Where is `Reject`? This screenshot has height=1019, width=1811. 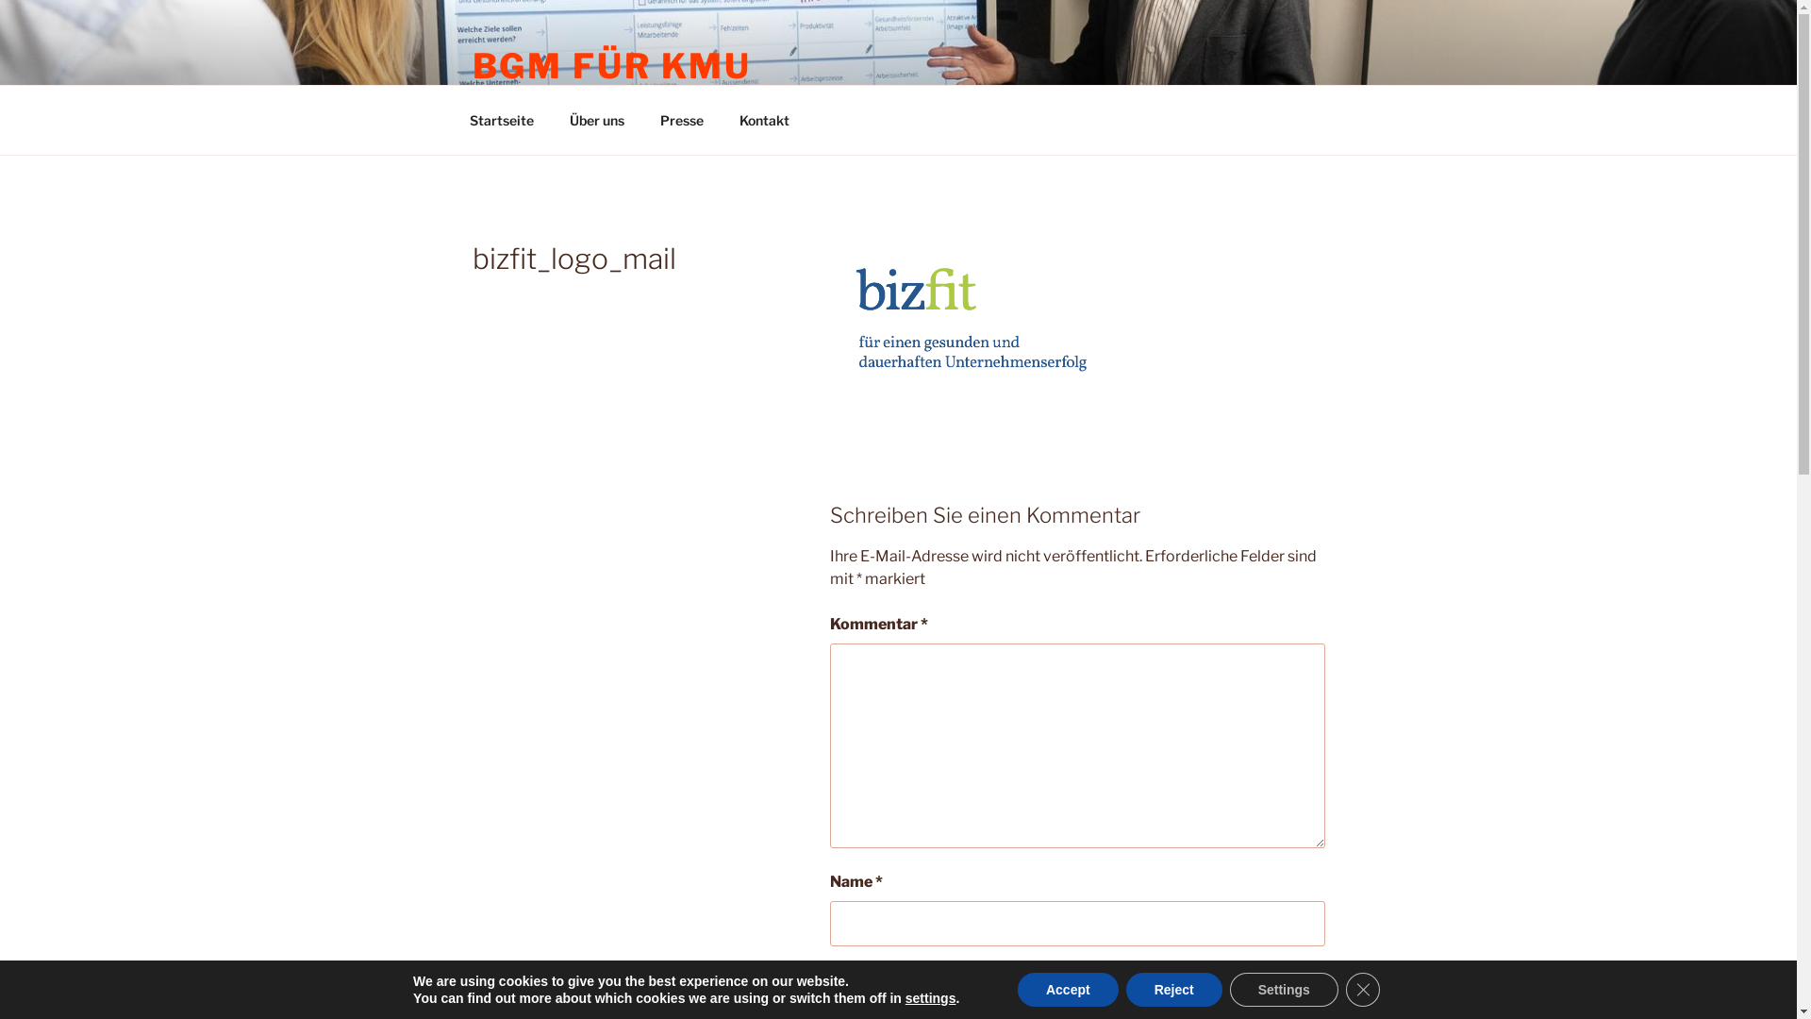 Reject is located at coordinates (1174, 990).